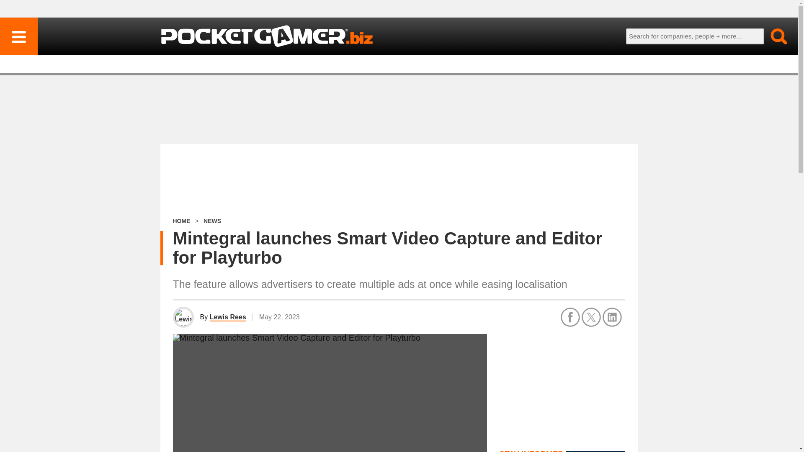 This screenshot has height=452, width=804. I want to click on NEWS, so click(212, 221).